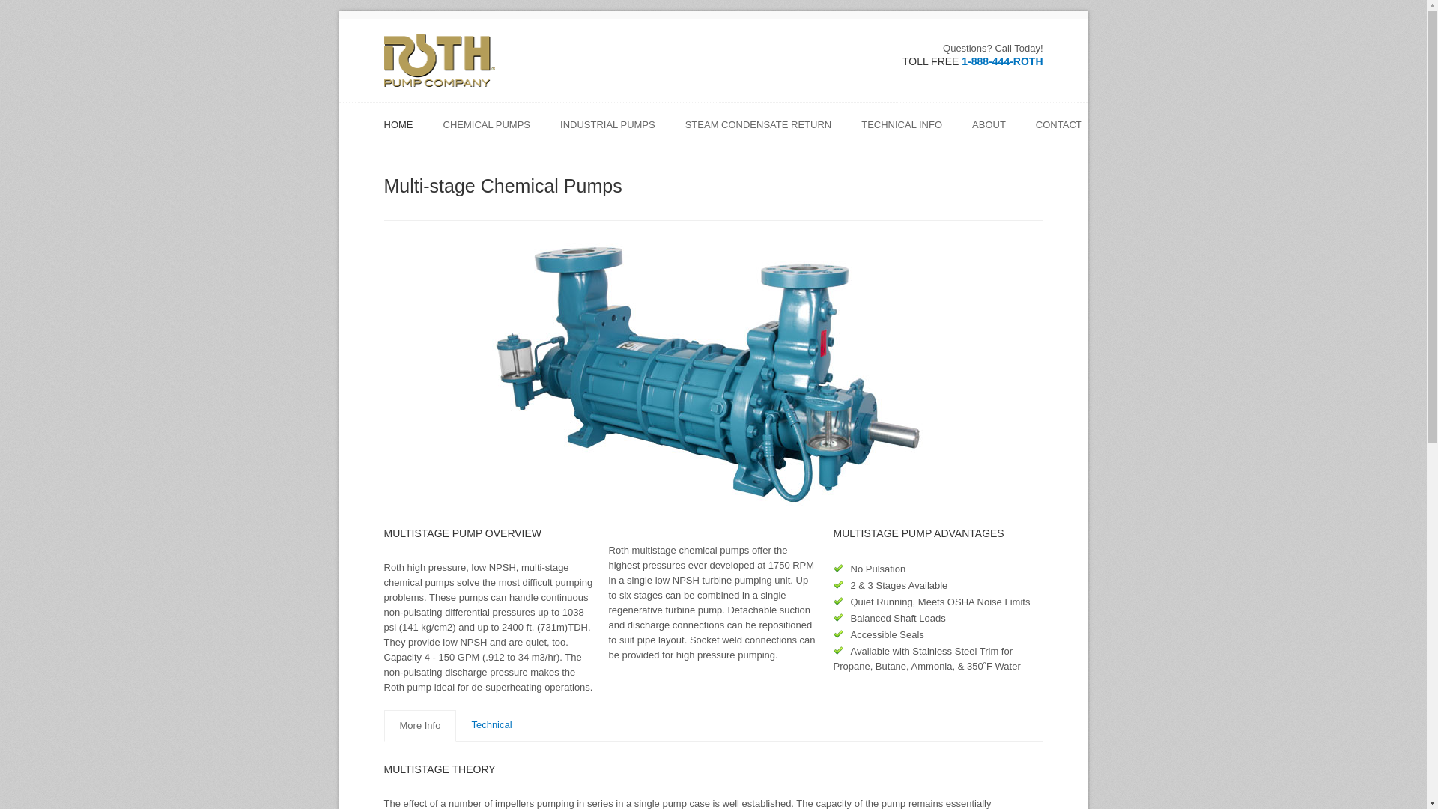 Image resolution: width=1438 pixels, height=809 pixels. Describe the element at coordinates (491, 725) in the screenshot. I see `Technical` at that location.